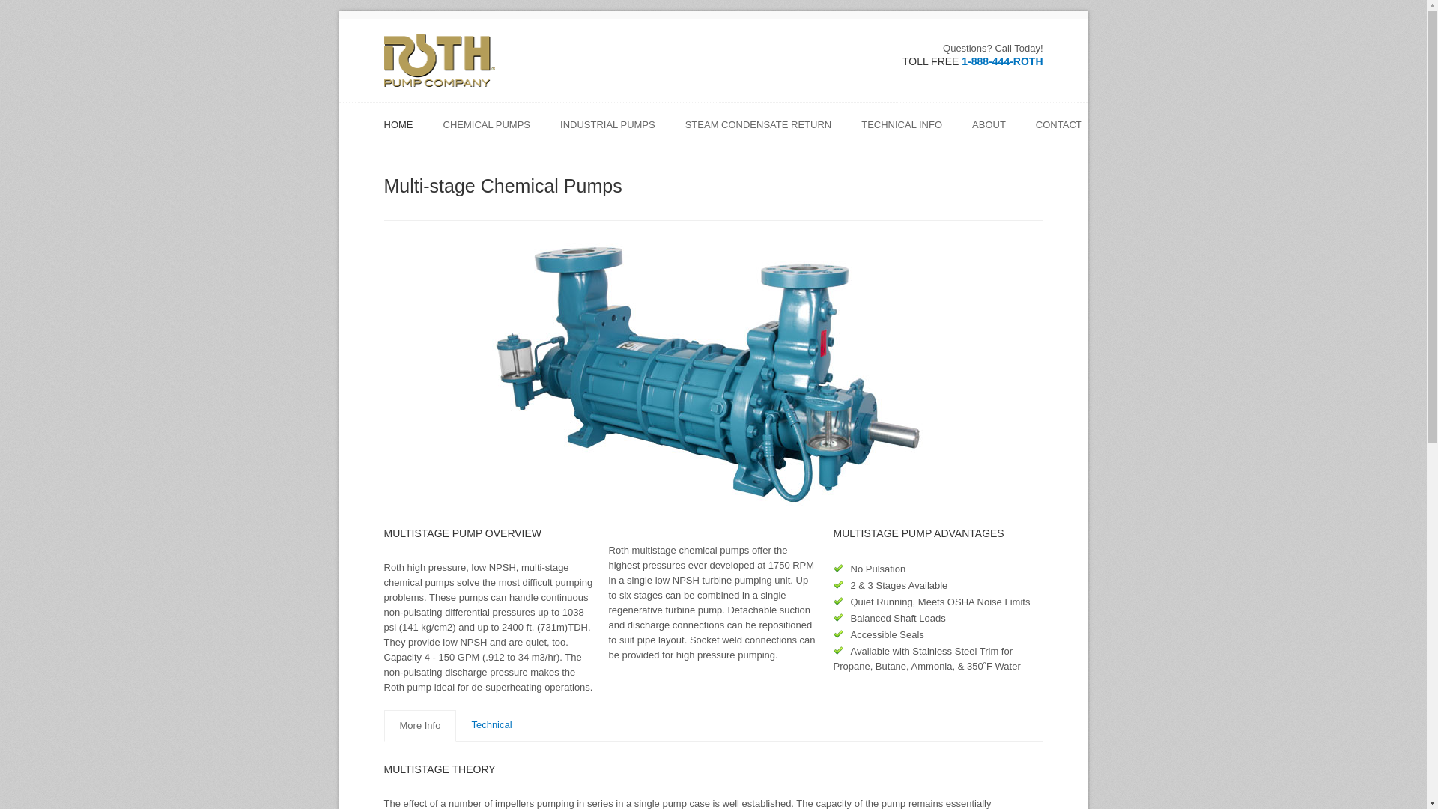 Image resolution: width=1438 pixels, height=809 pixels. Describe the element at coordinates (491, 725) in the screenshot. I see `Technical` at that location.